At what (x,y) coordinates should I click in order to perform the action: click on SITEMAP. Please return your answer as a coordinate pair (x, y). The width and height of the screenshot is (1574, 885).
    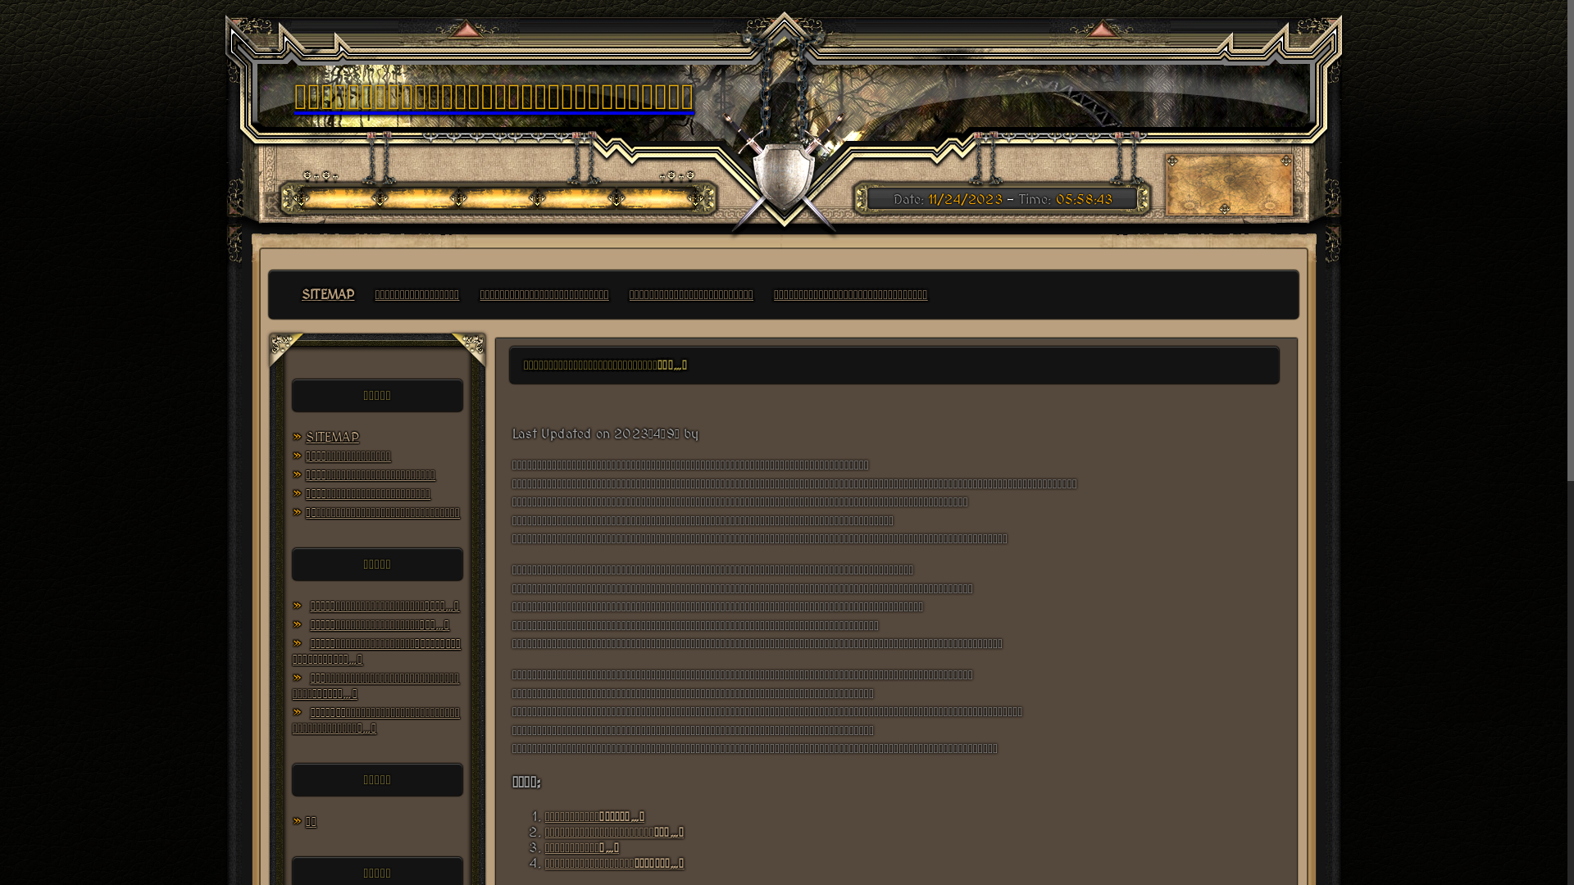
    Looking at the image, I should click on (332, 438).